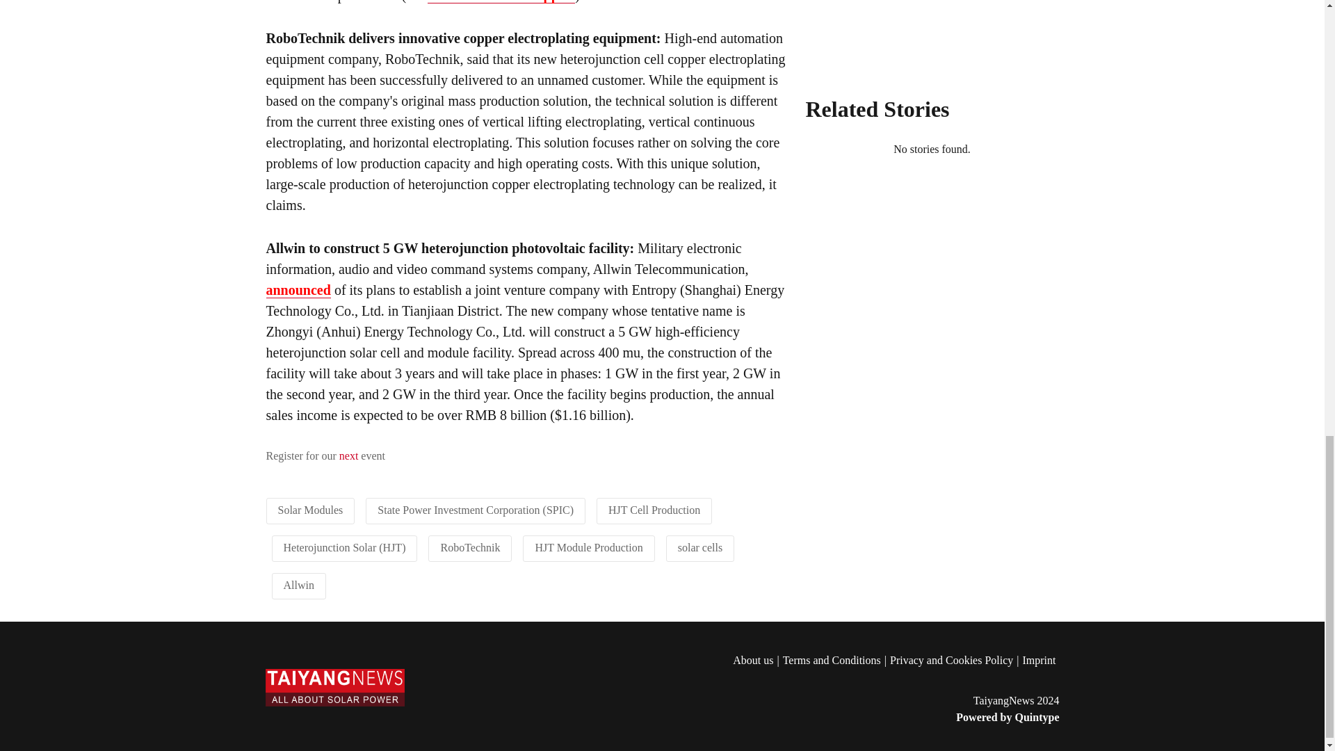 This screenshot has height=751, width=1335. I want to click on Solar Modules, so click(310, 509).